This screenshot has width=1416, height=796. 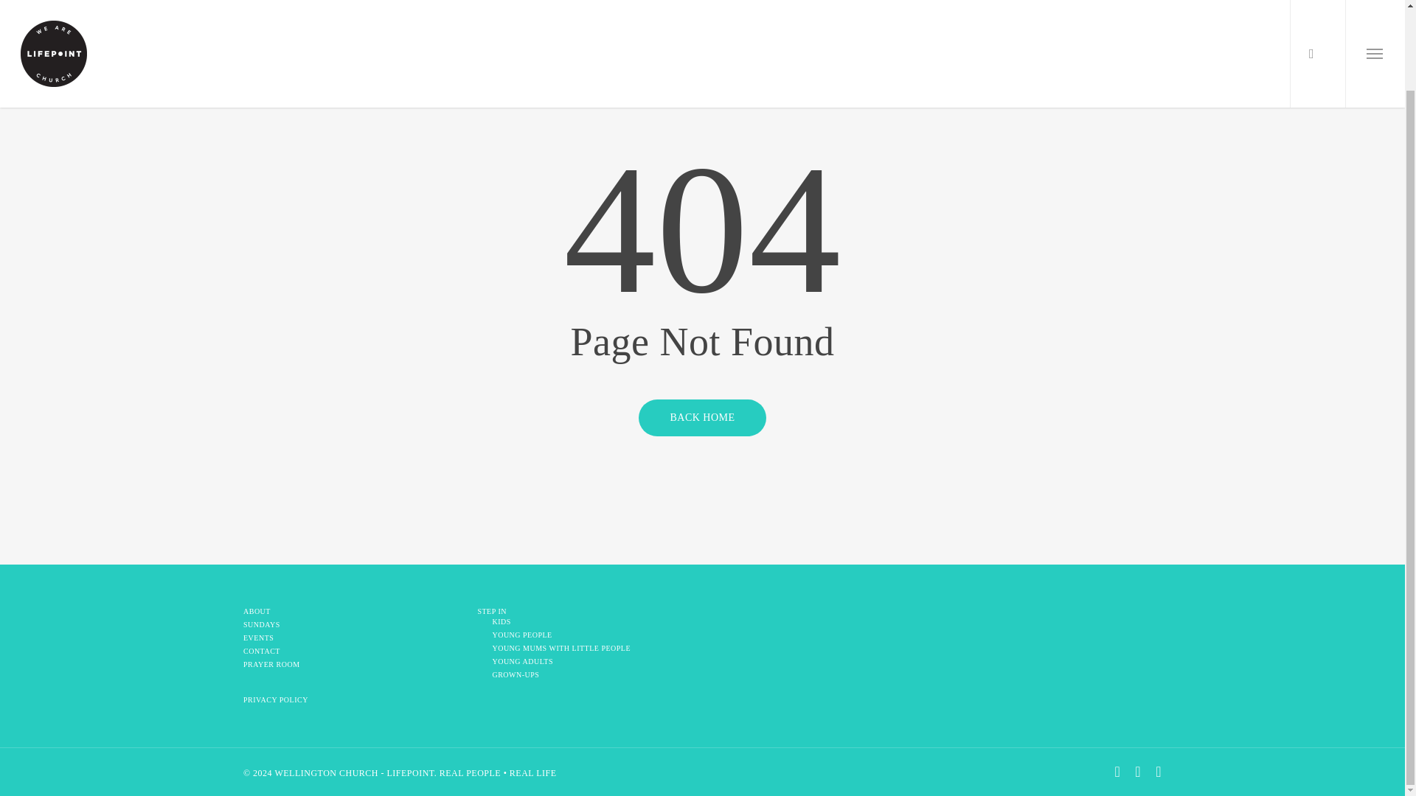 What do you see at coordinates (592, 662) in the screenshot?
I see `YOUNG ADULTS` at bounding box center [592, 662].